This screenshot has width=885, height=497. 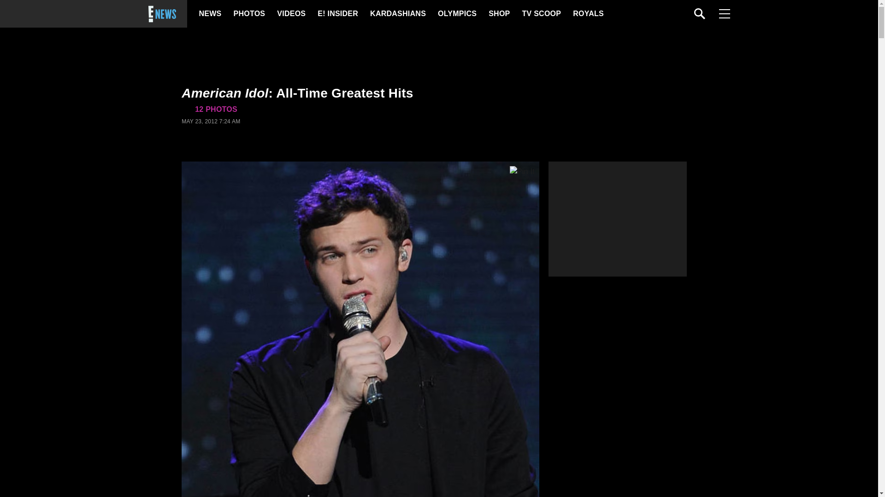 What do you see at coordinates (498, 14) in the screenshot?
I see `SHOP` at bounding box center [498, 14].